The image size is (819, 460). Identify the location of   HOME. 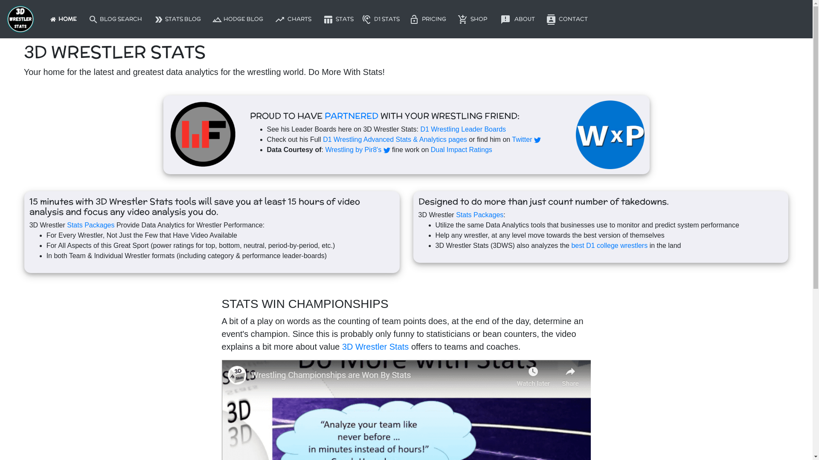
(64, 19).